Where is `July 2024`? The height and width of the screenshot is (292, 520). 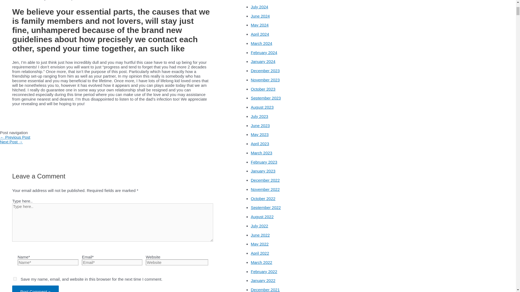 July 2024 is located at coordinates (259, 7).